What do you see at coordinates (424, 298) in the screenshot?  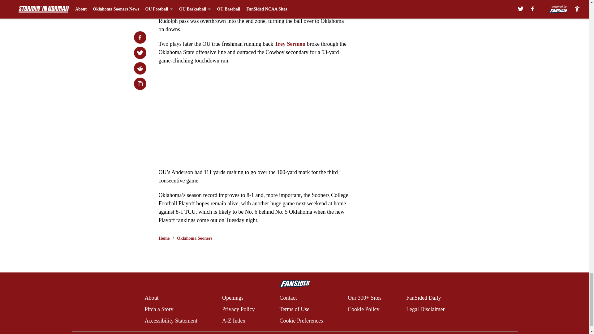 I see `FanSided Daily` at bounding box center [424, 298].